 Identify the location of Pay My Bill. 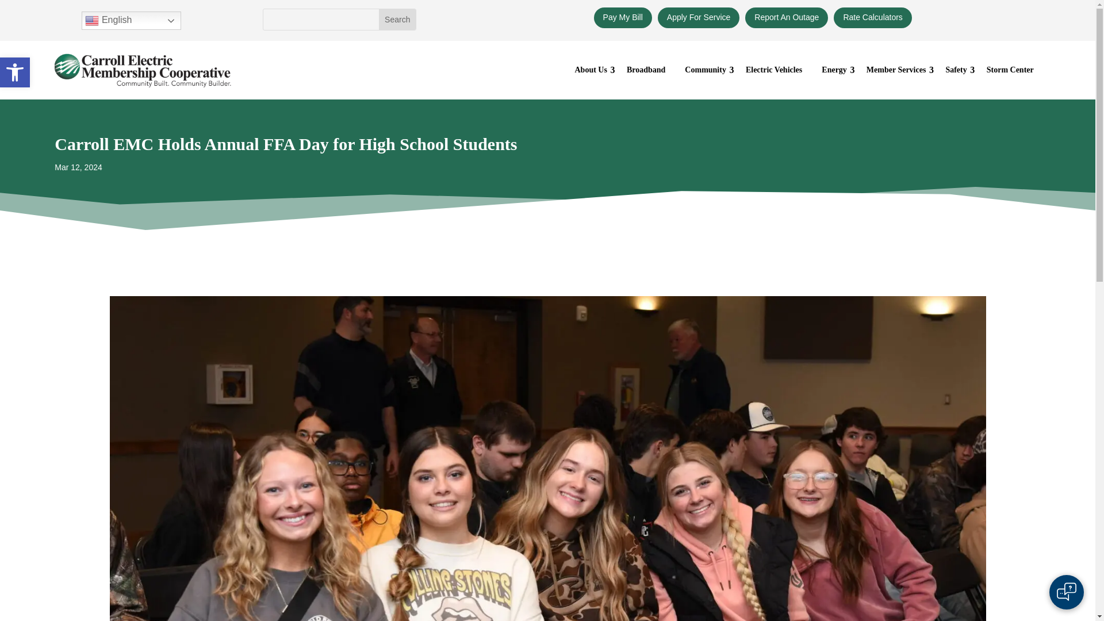
(623, 17).